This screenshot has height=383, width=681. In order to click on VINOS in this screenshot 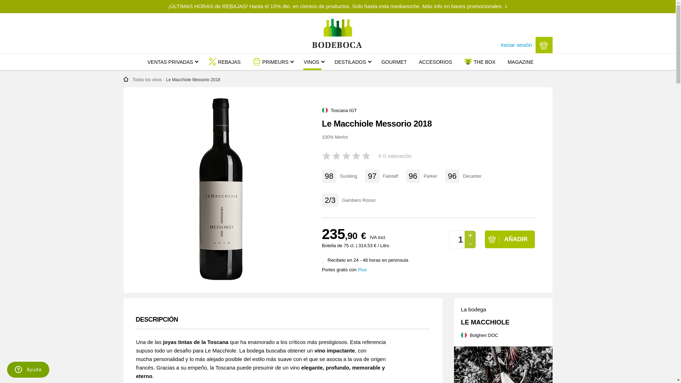, I will do `click(311, 62)`.